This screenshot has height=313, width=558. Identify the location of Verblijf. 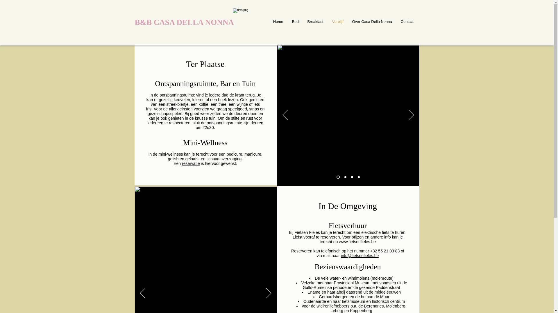
(338, 21).